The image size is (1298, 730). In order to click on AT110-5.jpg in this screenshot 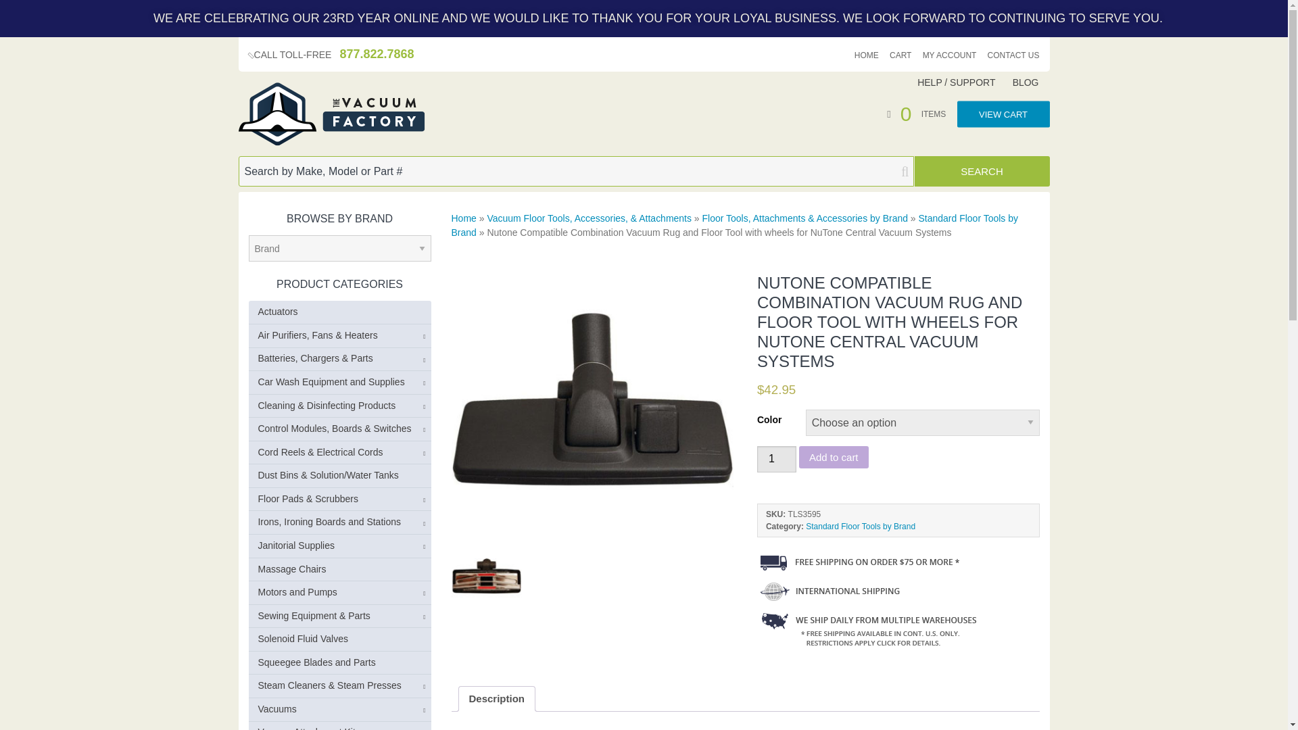, I will do `click(593, 400)`.